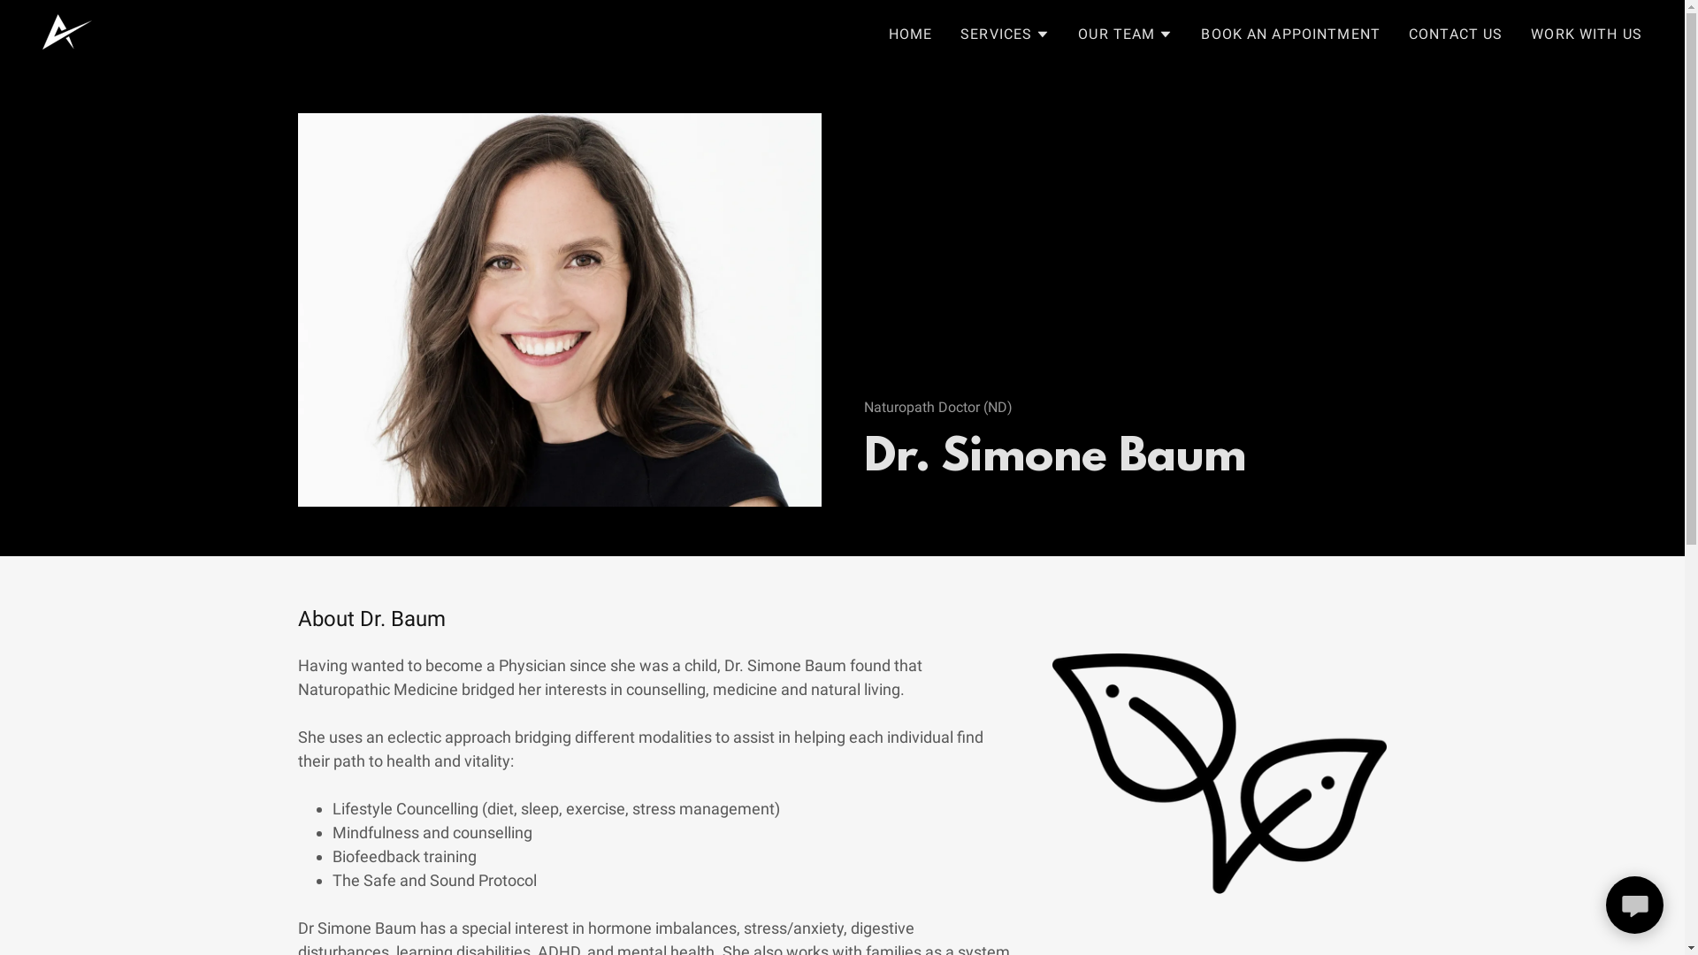 This screenshot has width=1698, height=955. I want to click on SERVICES, so click(1005, 34).